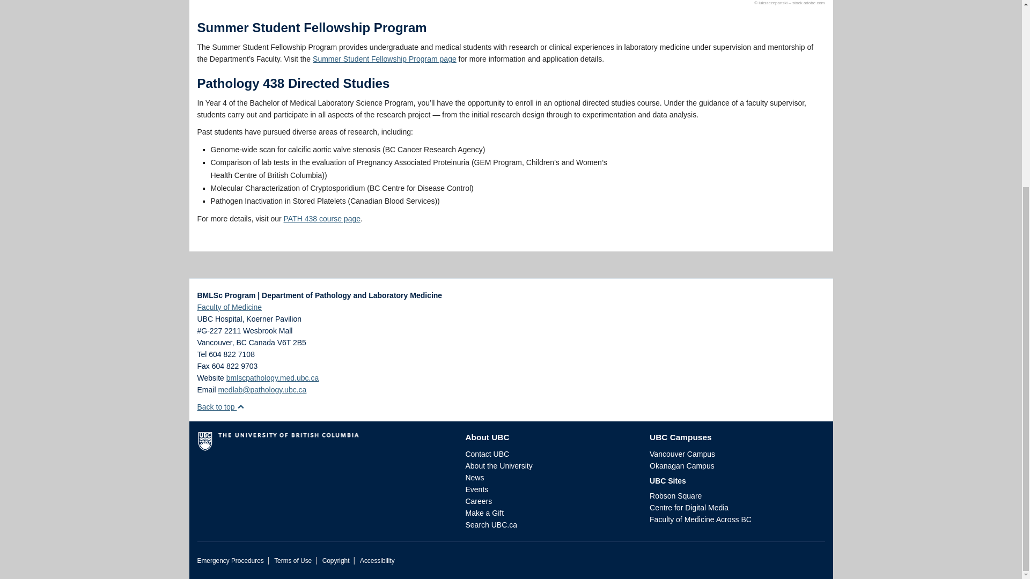 Image resolution: width=1030 pixels, height=579 pixels. What do you see at coordinates (293, 561) in the screenshot?
I see `Terms of Use` at bounding box center [293, 561].